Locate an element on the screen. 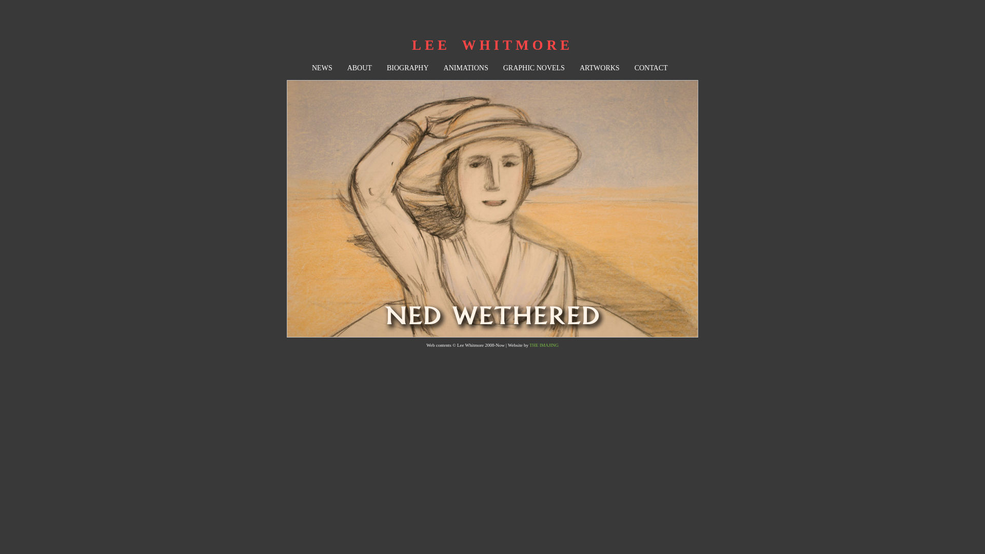 The width and height of the screenshot is (985, 554). ARTWORKS is located at coordinates (600, 68).